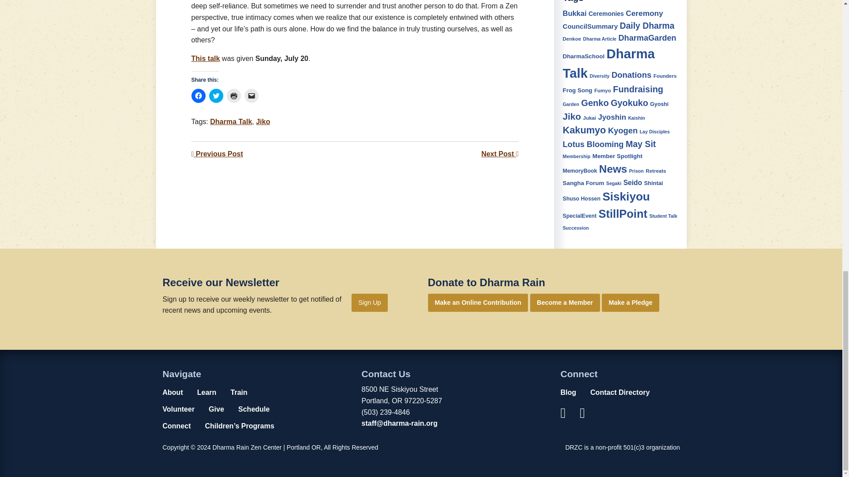 The width and height of the screenshot is (849, 477). I want to click on Click to share on Twitter, so click(216, 95).